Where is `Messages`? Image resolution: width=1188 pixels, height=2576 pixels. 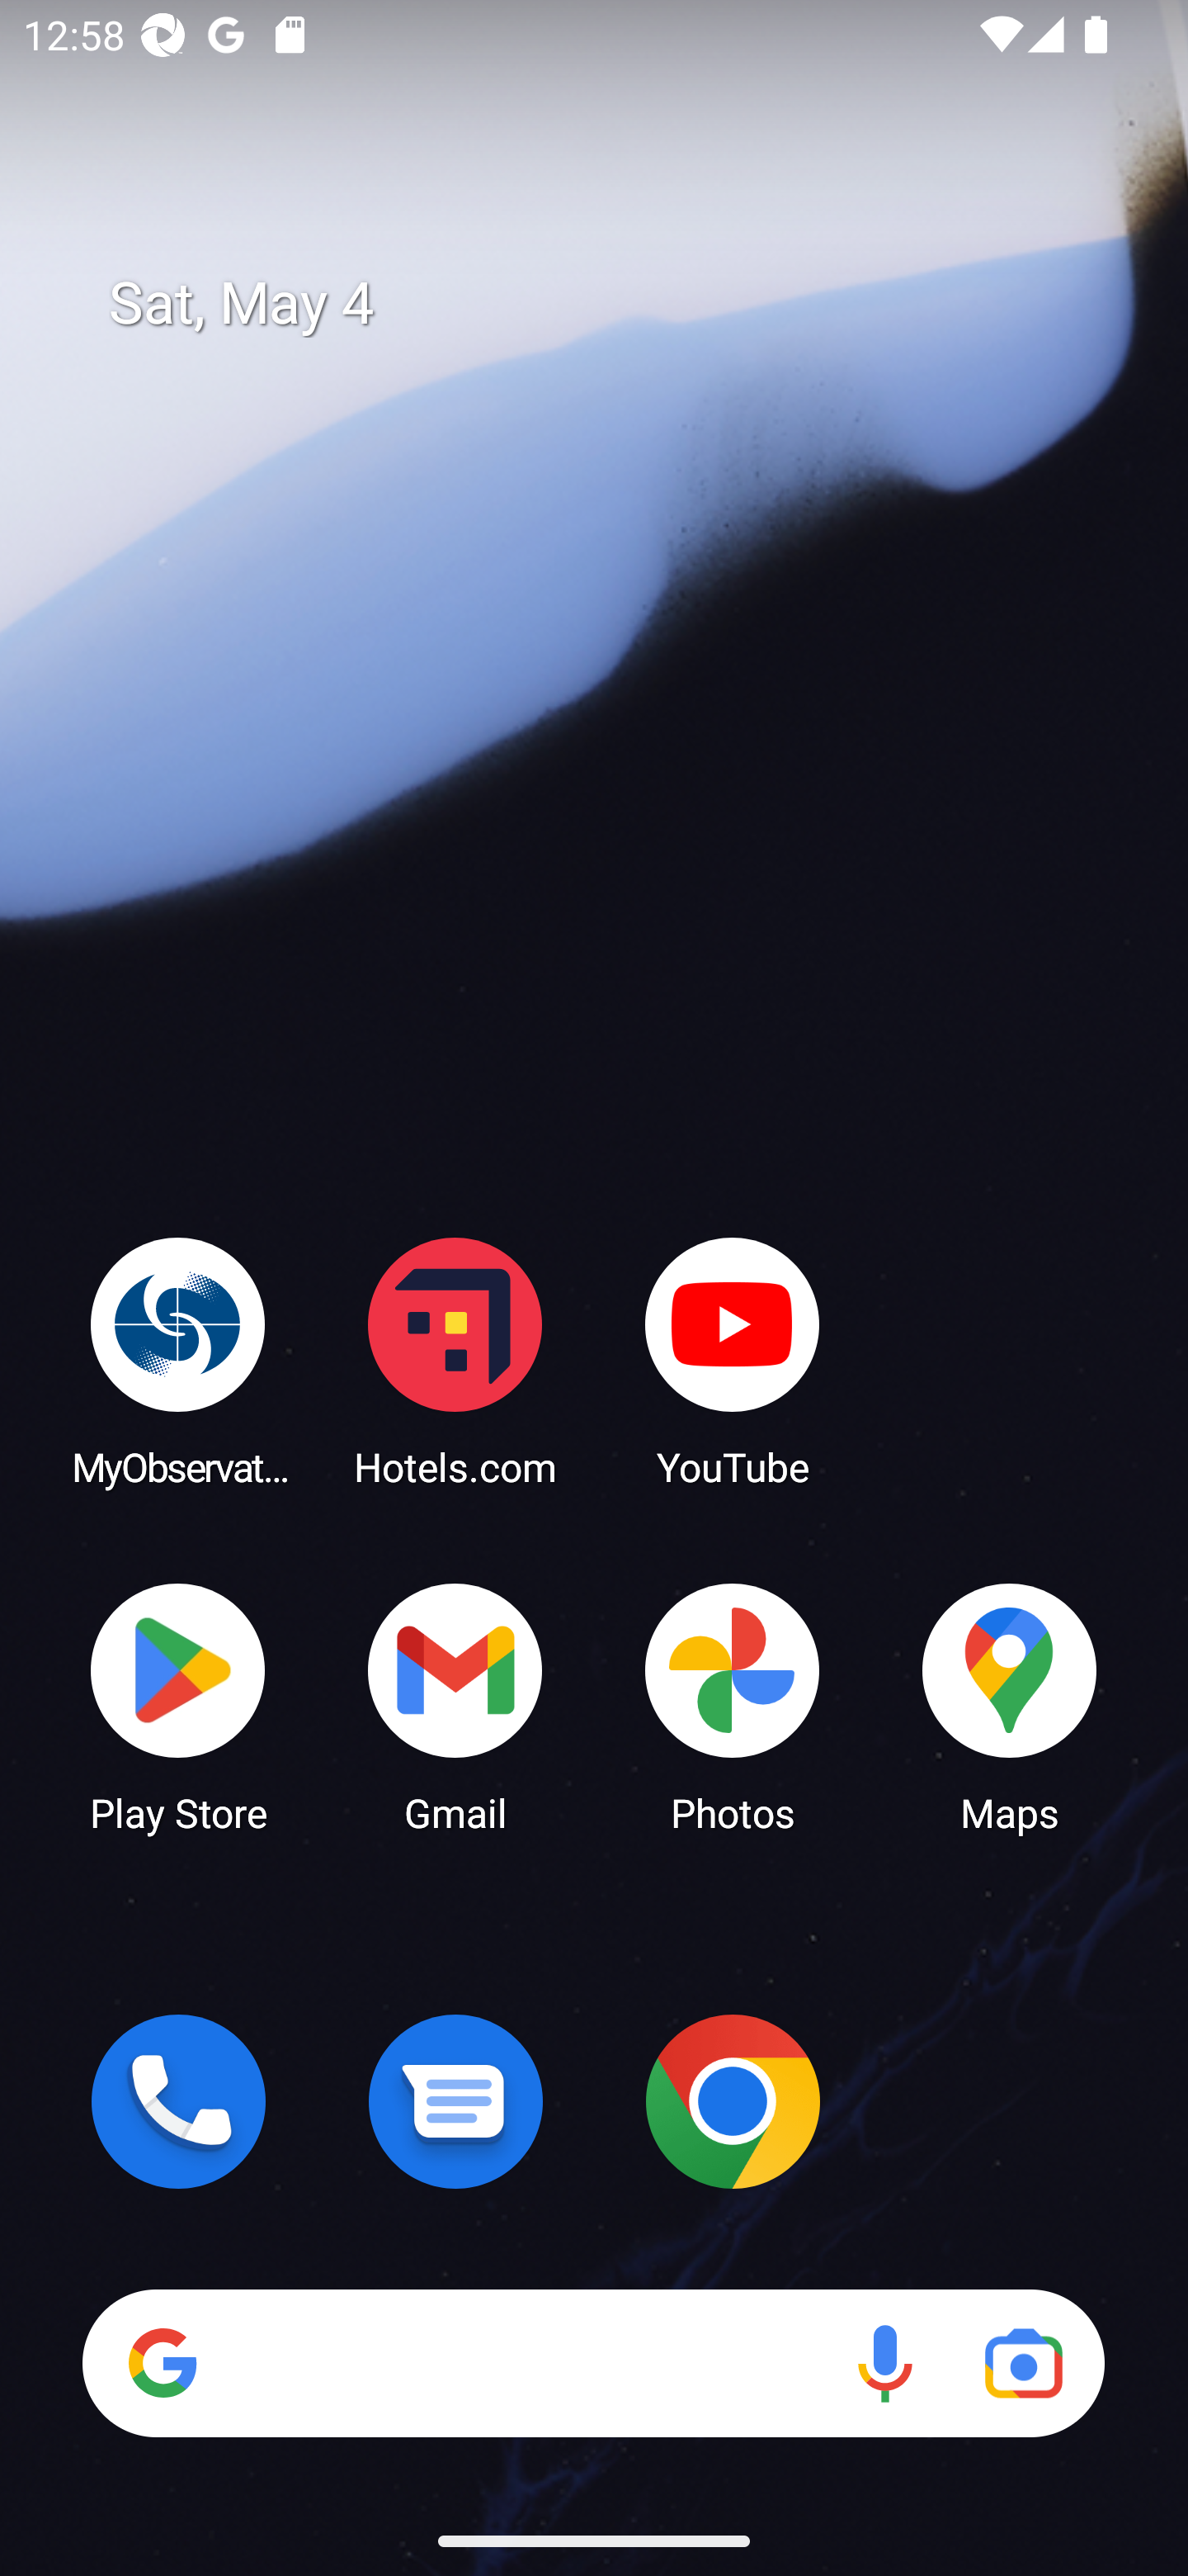 Messages is located at coordinates (455, 2101).